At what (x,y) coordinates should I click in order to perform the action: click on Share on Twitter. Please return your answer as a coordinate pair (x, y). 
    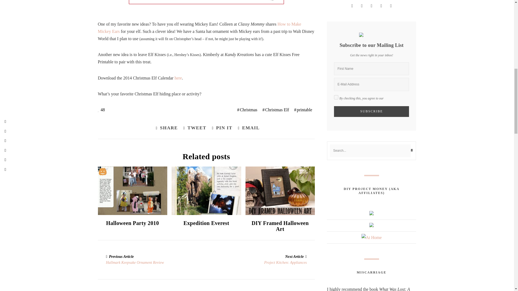
    Looking at the image, I should click on (193, 128).